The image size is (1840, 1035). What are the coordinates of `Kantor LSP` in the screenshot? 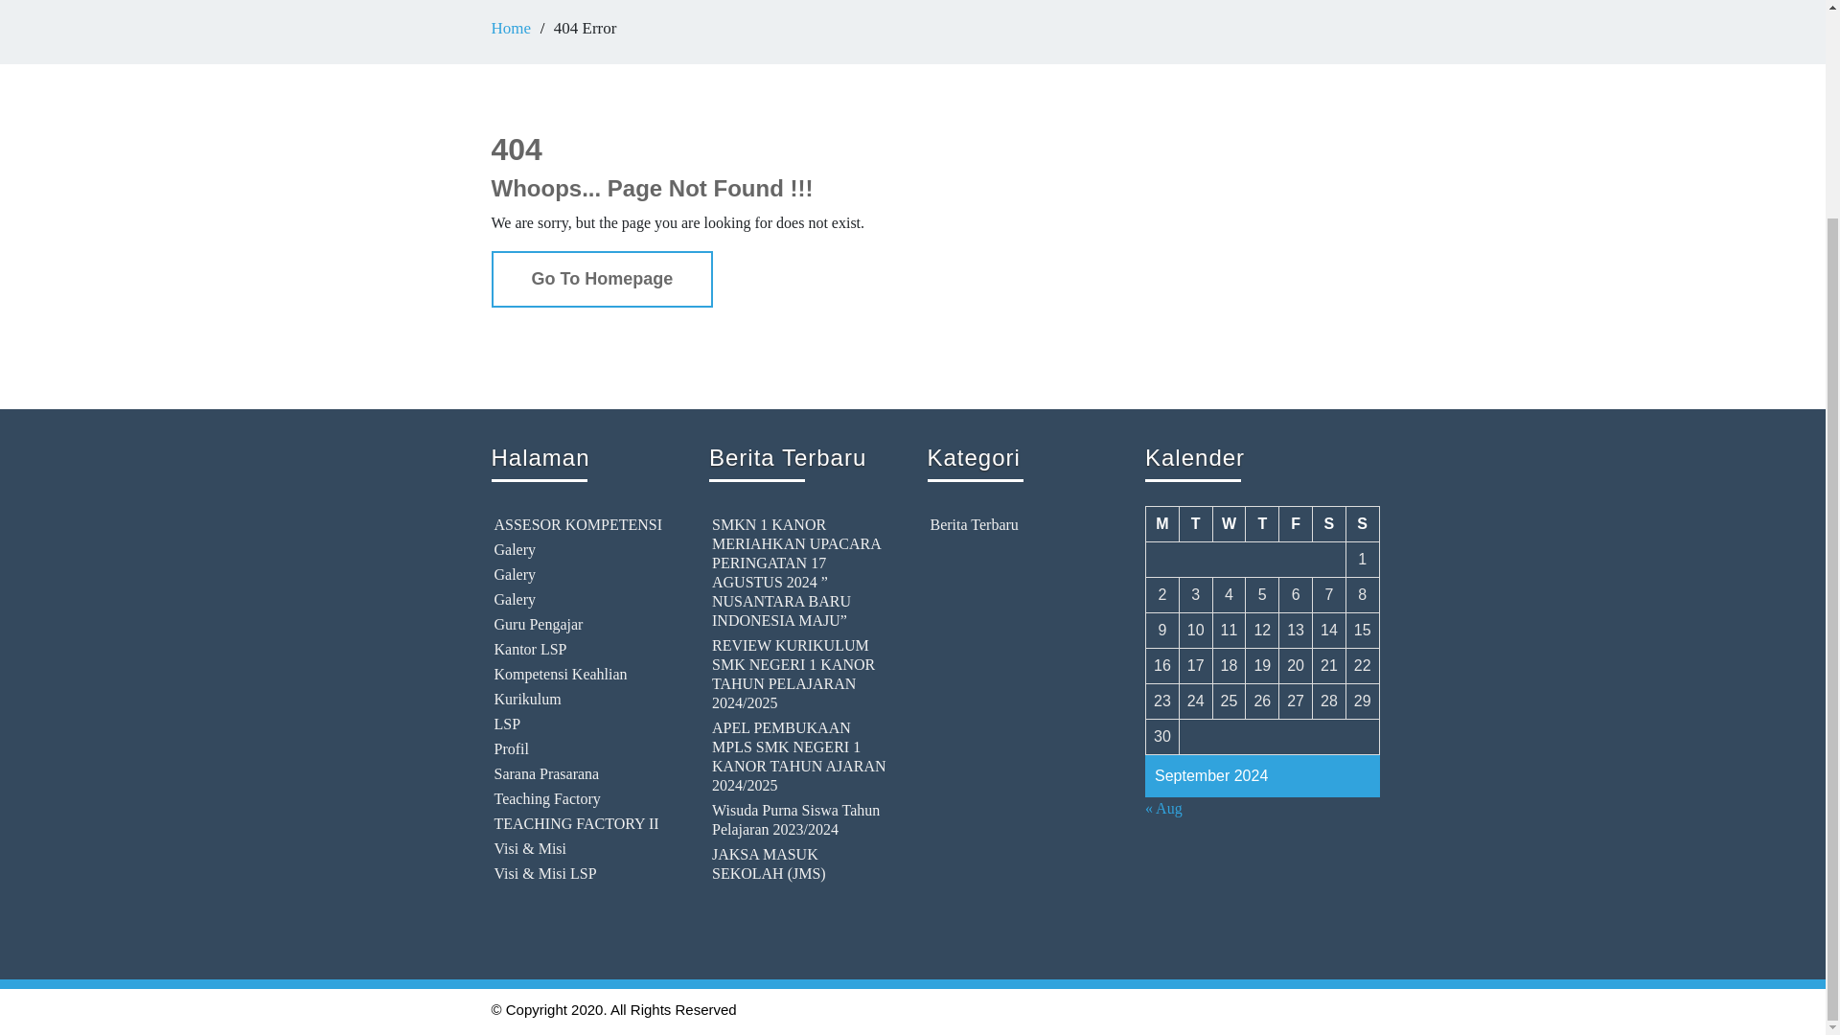 It's located at (582, 650).